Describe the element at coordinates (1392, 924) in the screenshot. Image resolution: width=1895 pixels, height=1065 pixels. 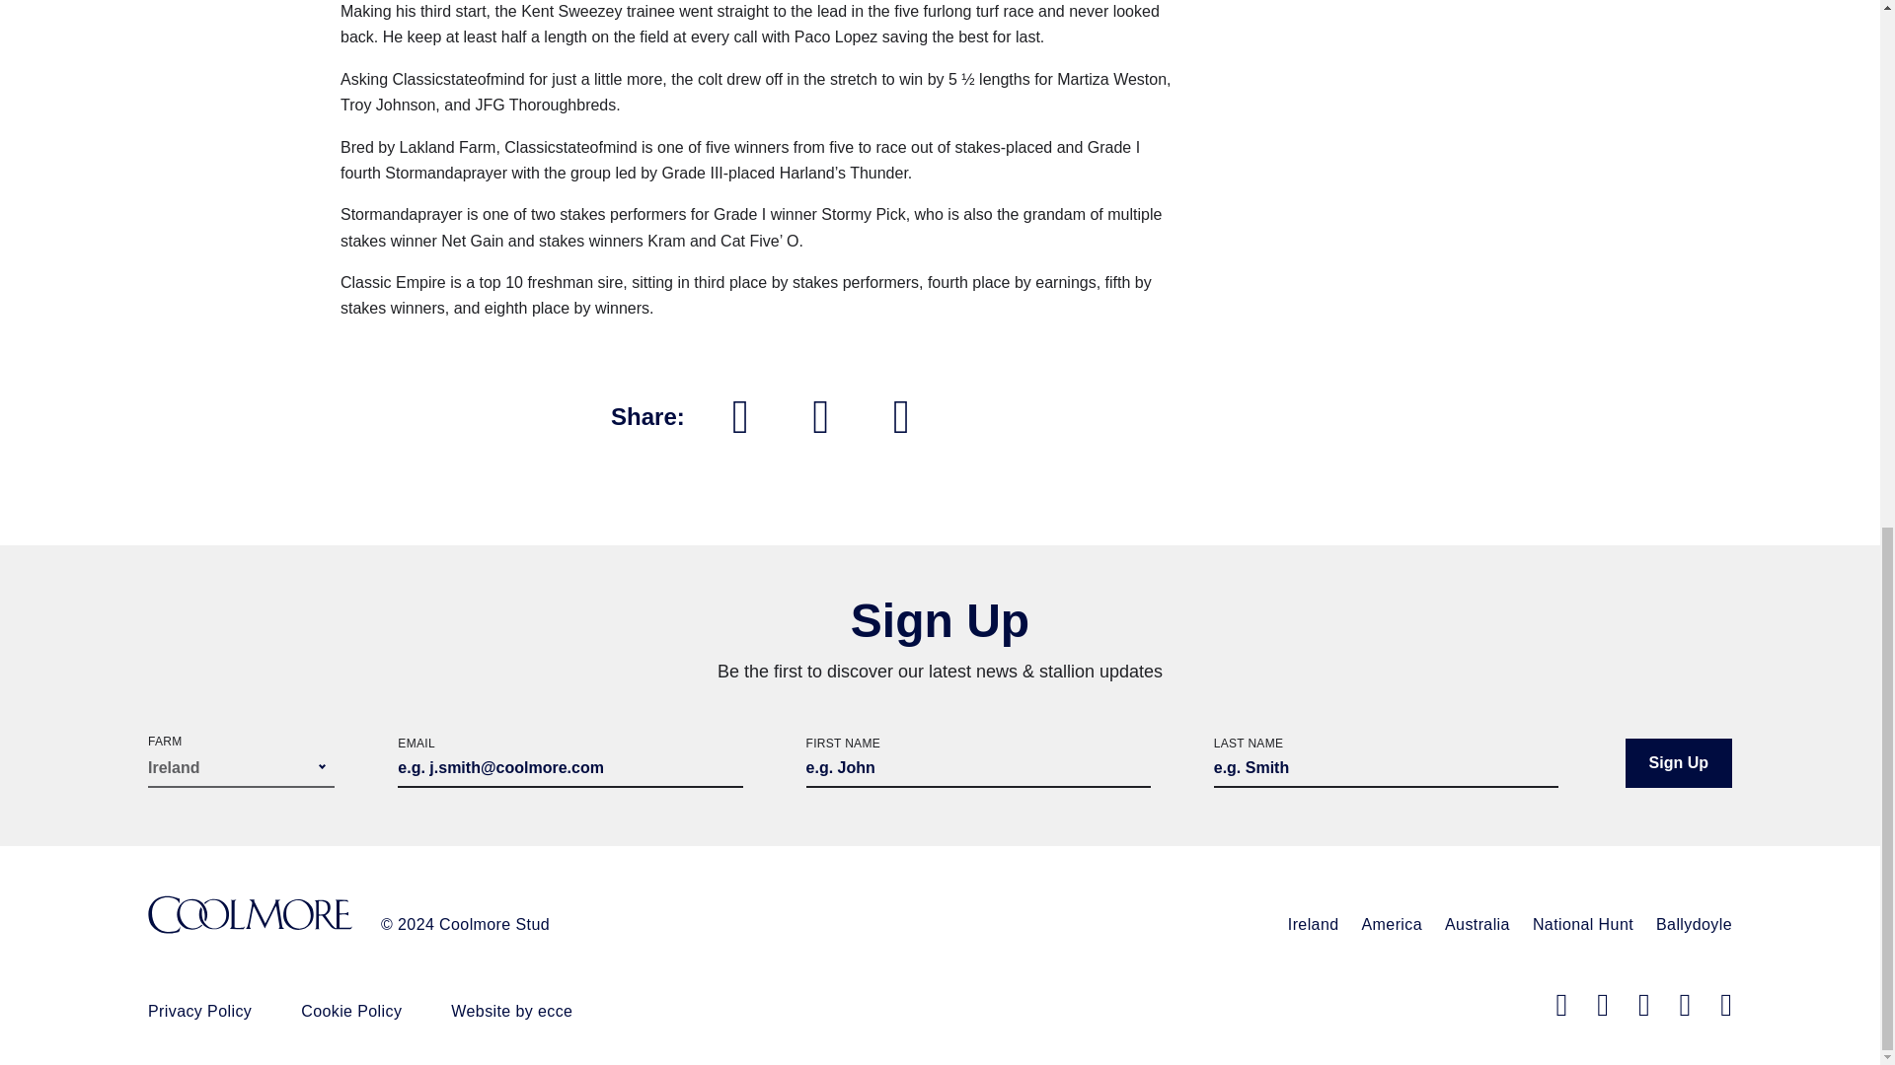
I see `America` at that location.